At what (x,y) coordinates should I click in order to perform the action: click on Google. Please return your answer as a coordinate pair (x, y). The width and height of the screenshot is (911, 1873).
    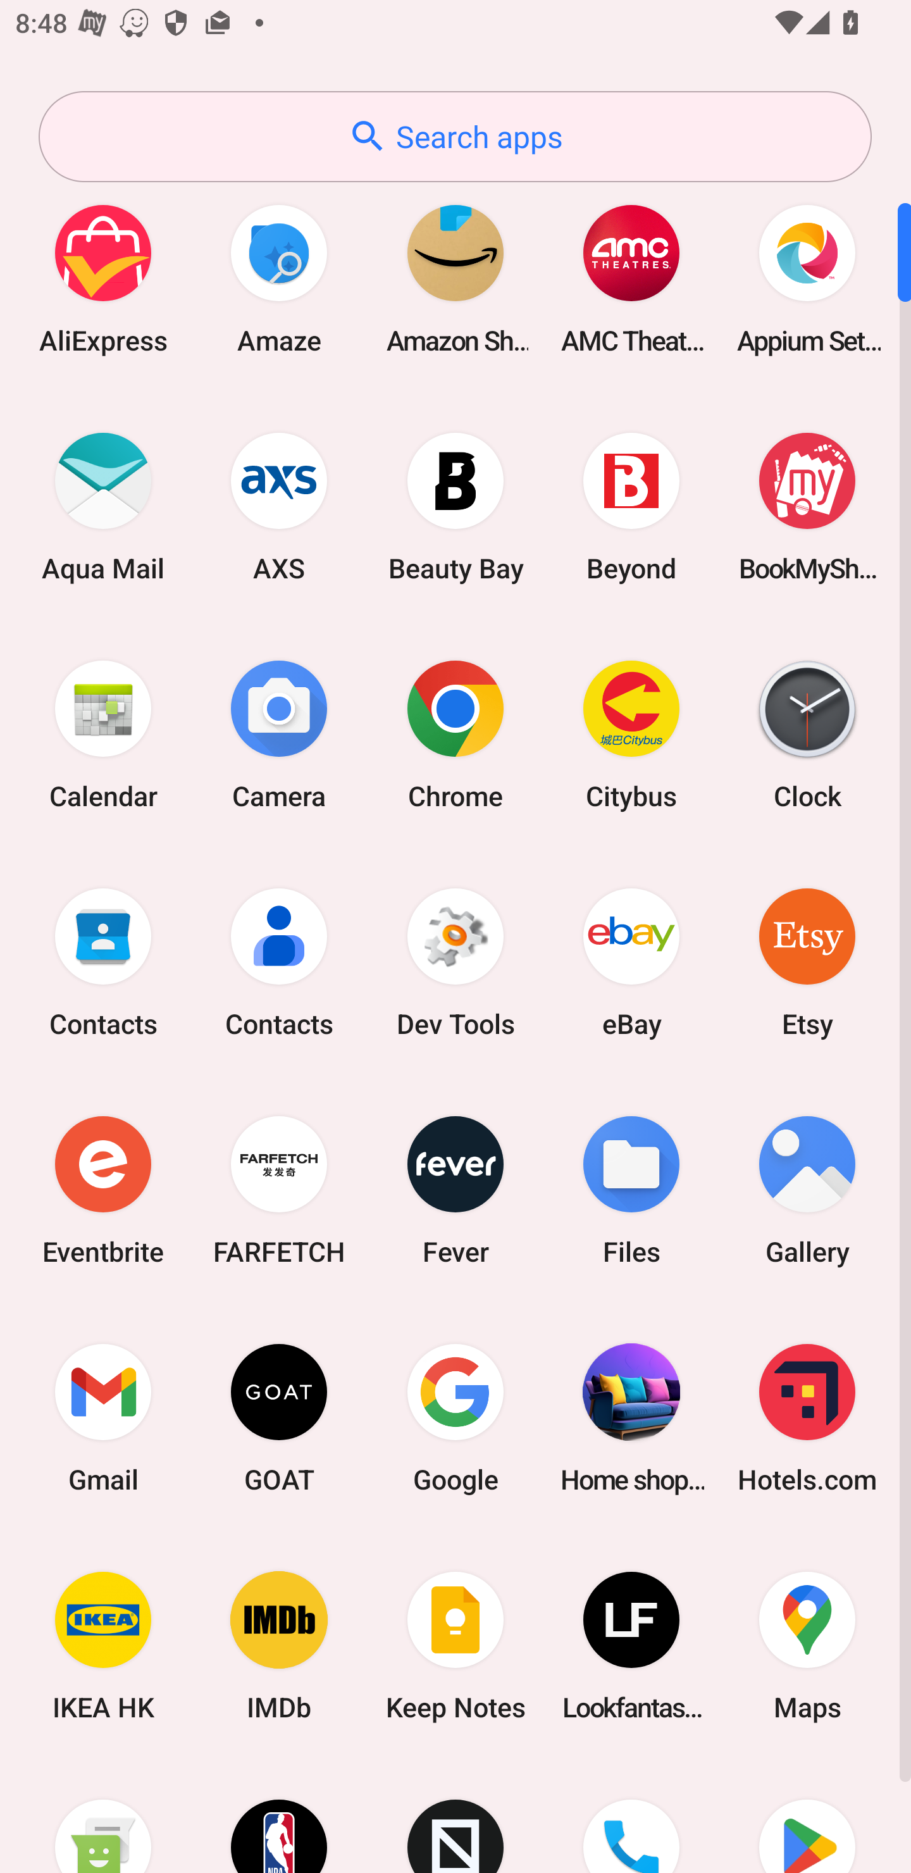
    Looking at the image, I should click on (455, 1417).